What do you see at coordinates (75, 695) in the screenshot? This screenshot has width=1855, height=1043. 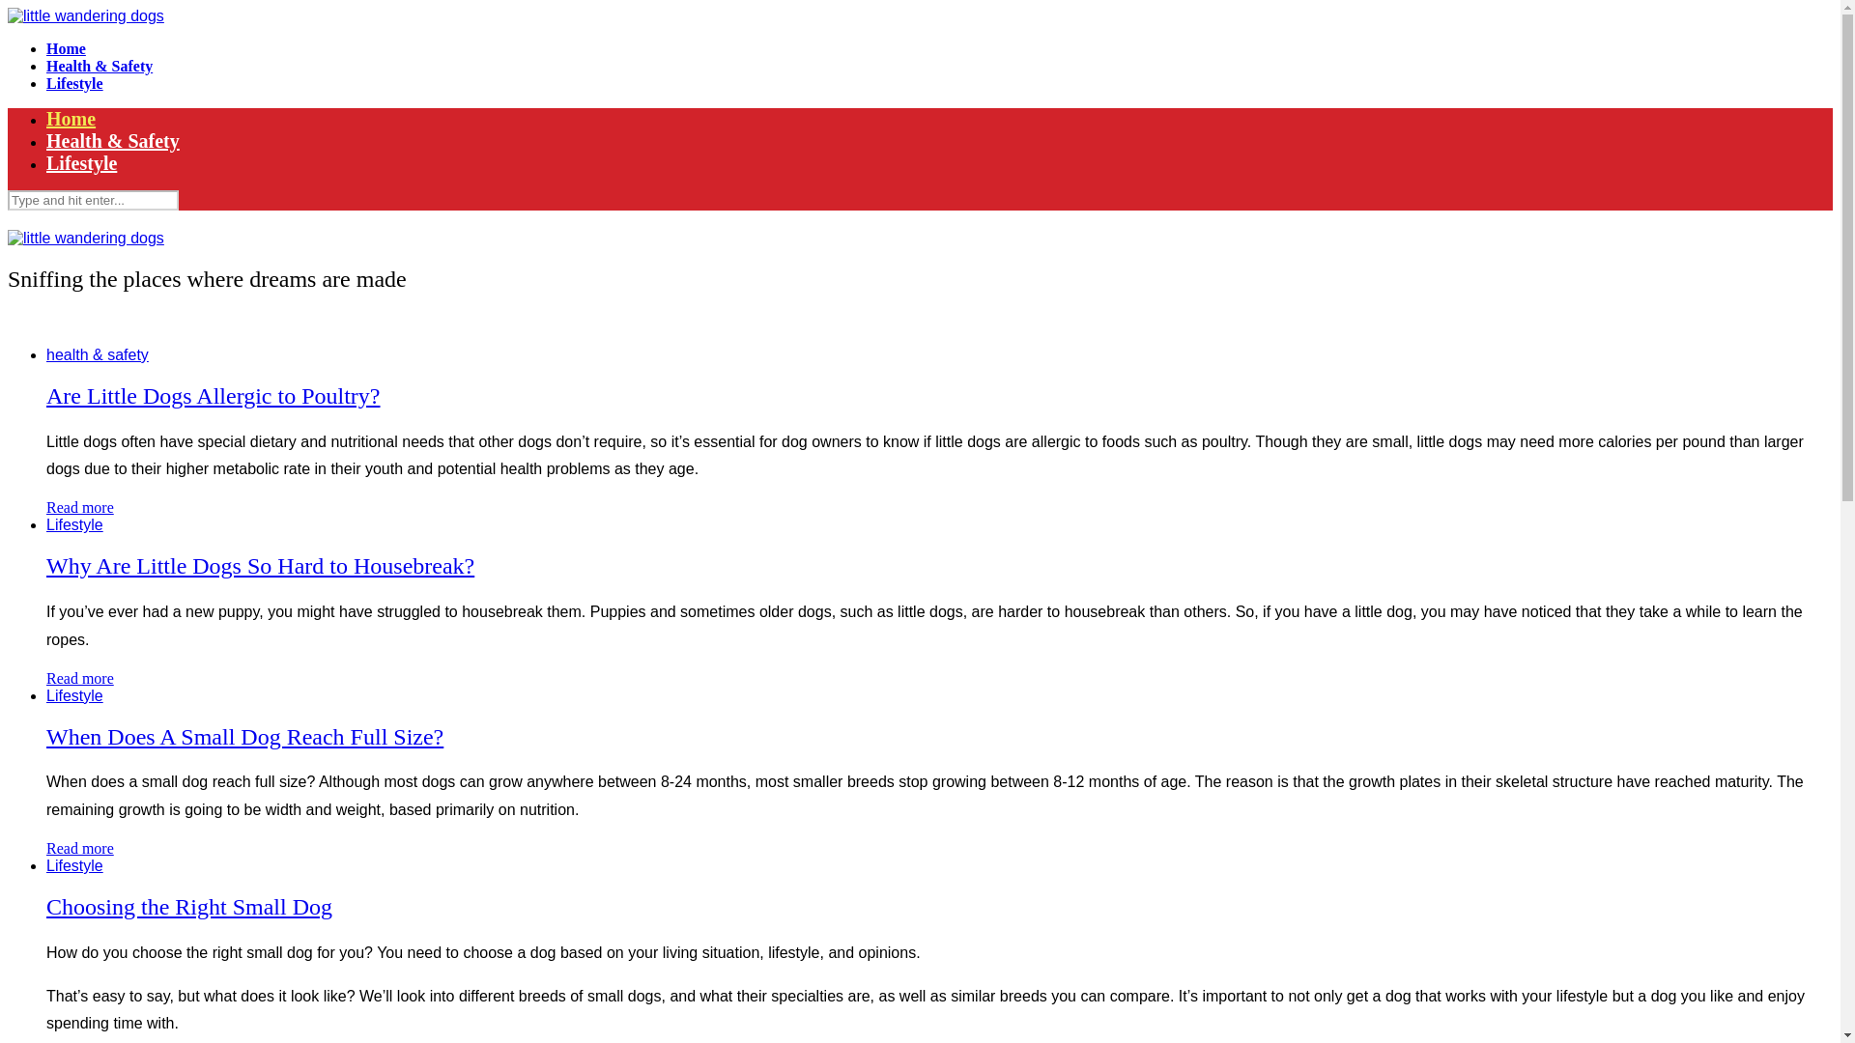 I see `Lifestyle` at bounding box center [75, 695].